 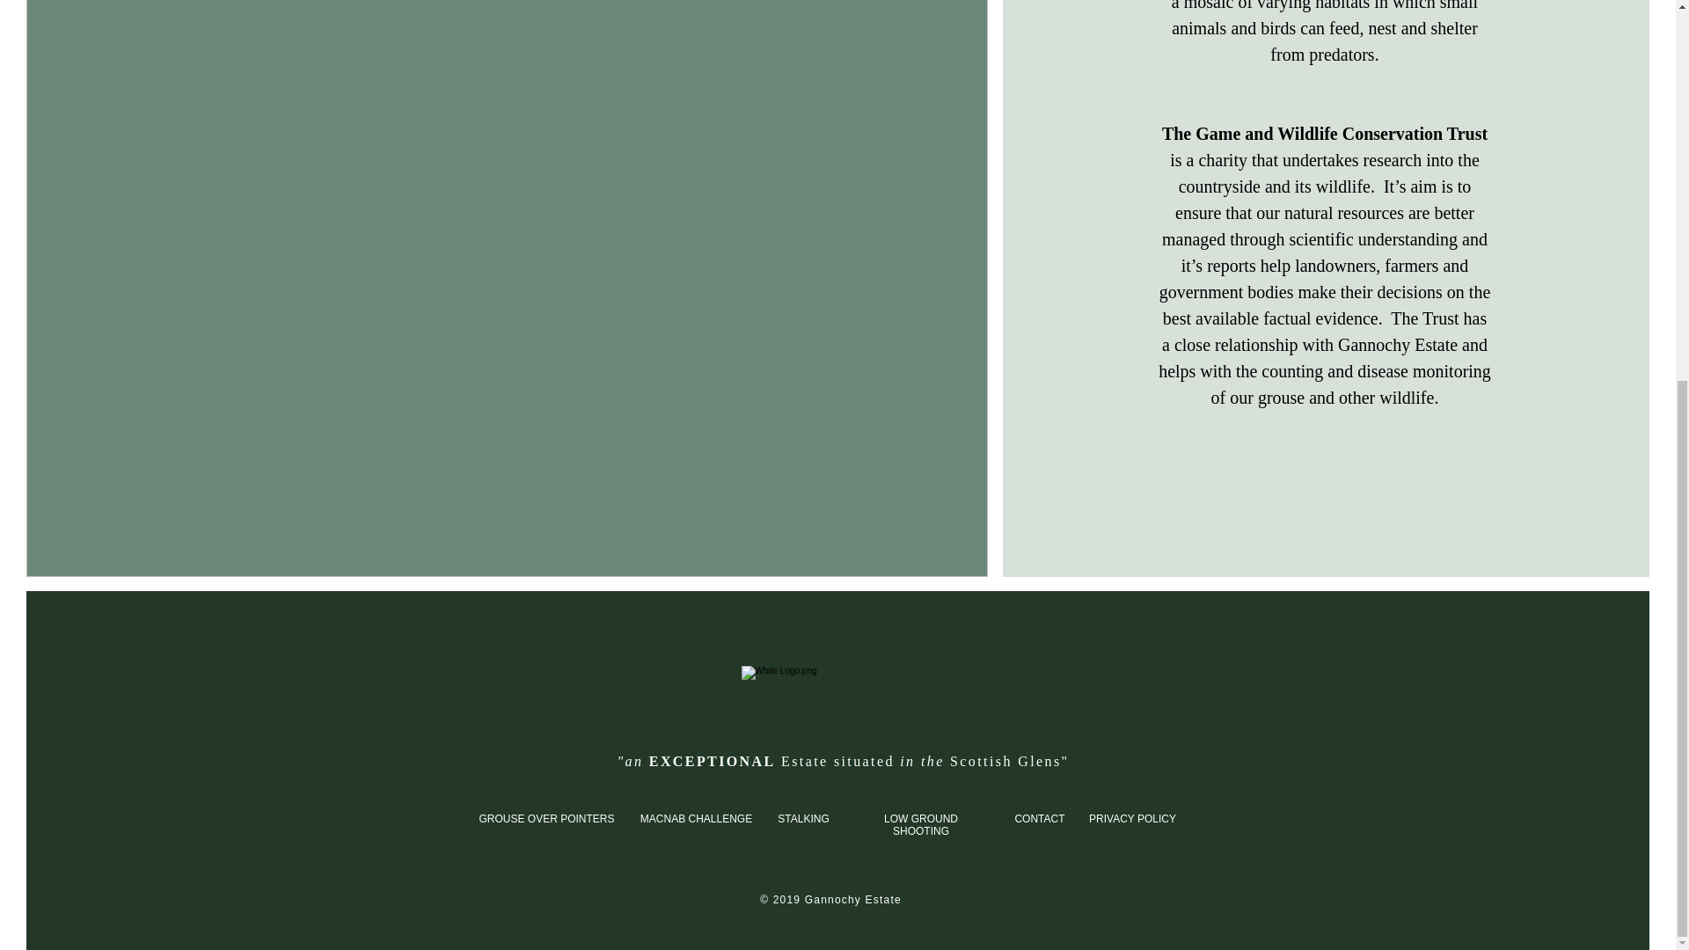 What do you see at coordinates (695, 819) in the screenshot?
I see `MACNAB CHALLENGE` at bounding box center [695, 819].